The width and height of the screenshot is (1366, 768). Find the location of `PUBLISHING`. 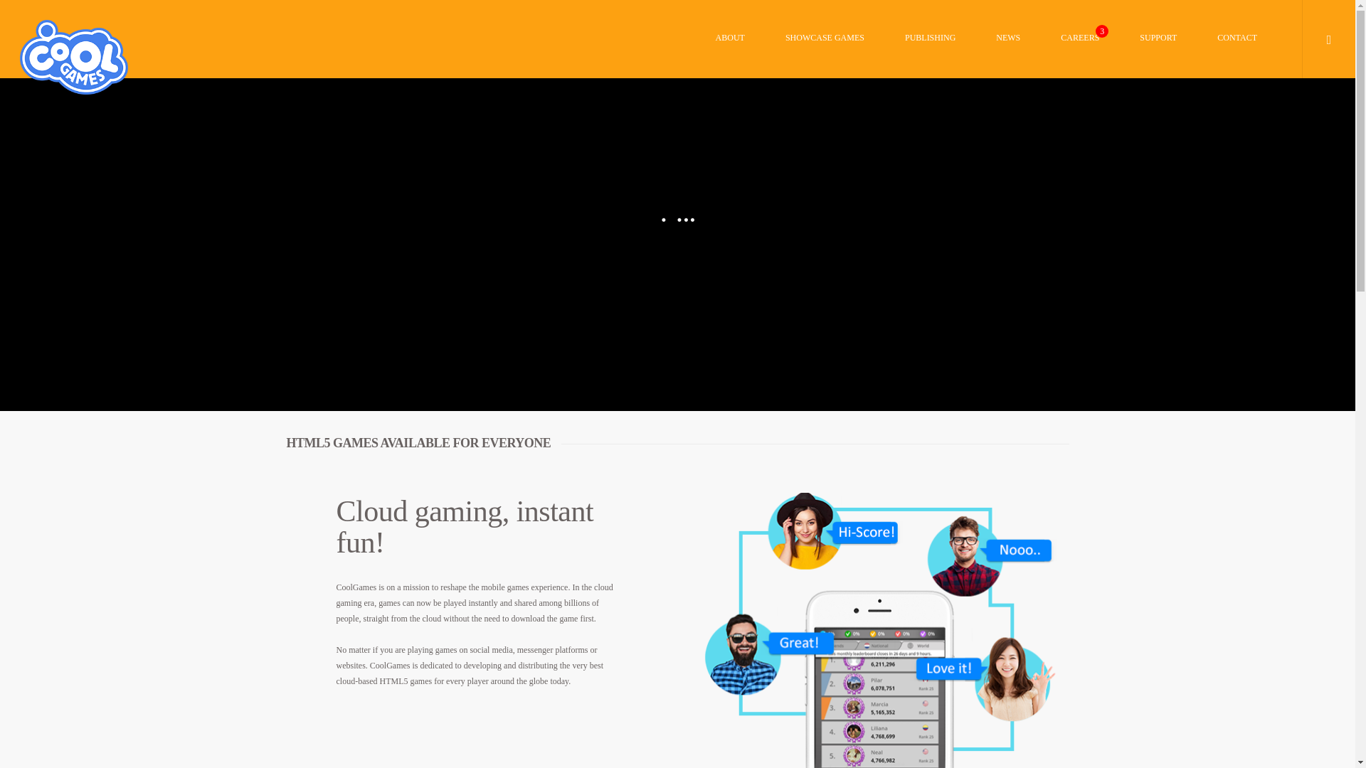

PUBLISHING is located at coordinates (930, 56).